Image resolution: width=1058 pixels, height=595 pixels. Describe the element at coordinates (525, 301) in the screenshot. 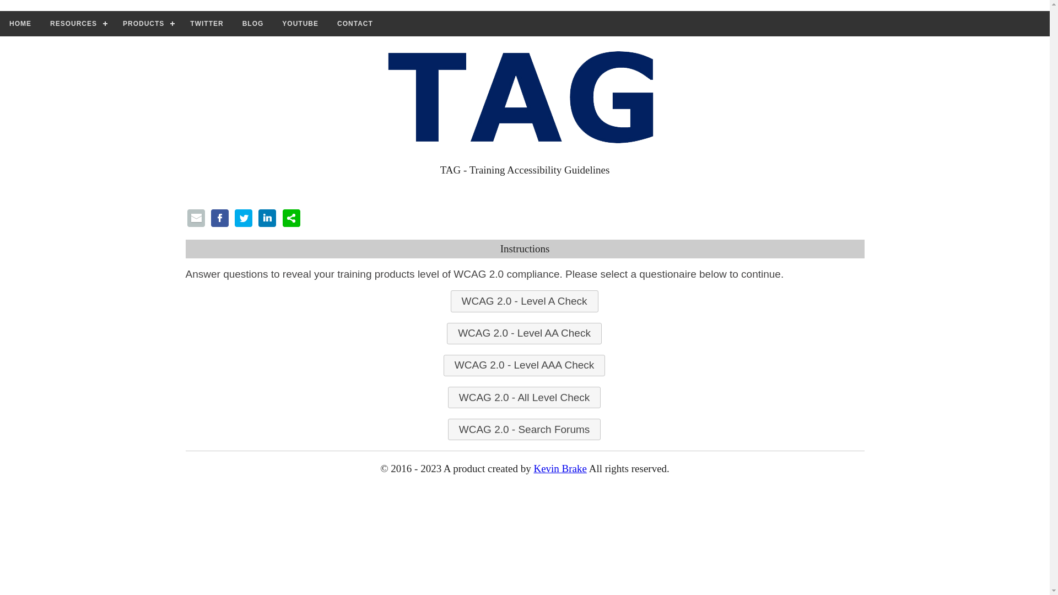

I see `WCAG 2.0 - Level A Check` at that location.